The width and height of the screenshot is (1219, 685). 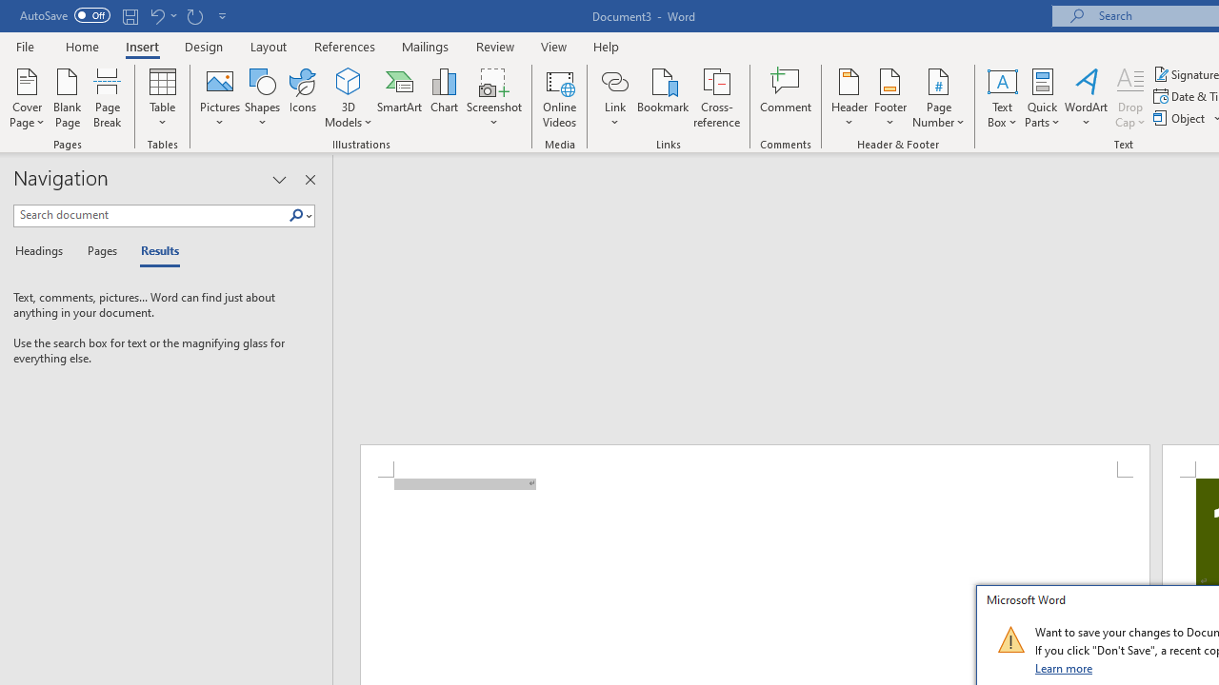 What do you see at coordinates (939, 97) in the screenshot?
I see `Page Number` at bounding box center [939, 97].